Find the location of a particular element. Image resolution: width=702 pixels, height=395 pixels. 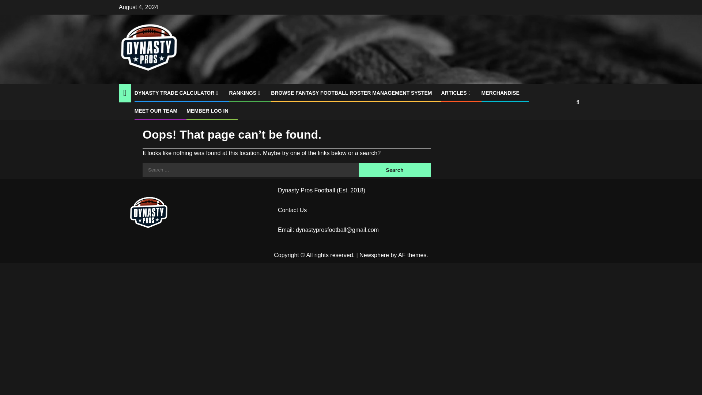

MERCHANDISE is located at coordinates (500, 93).